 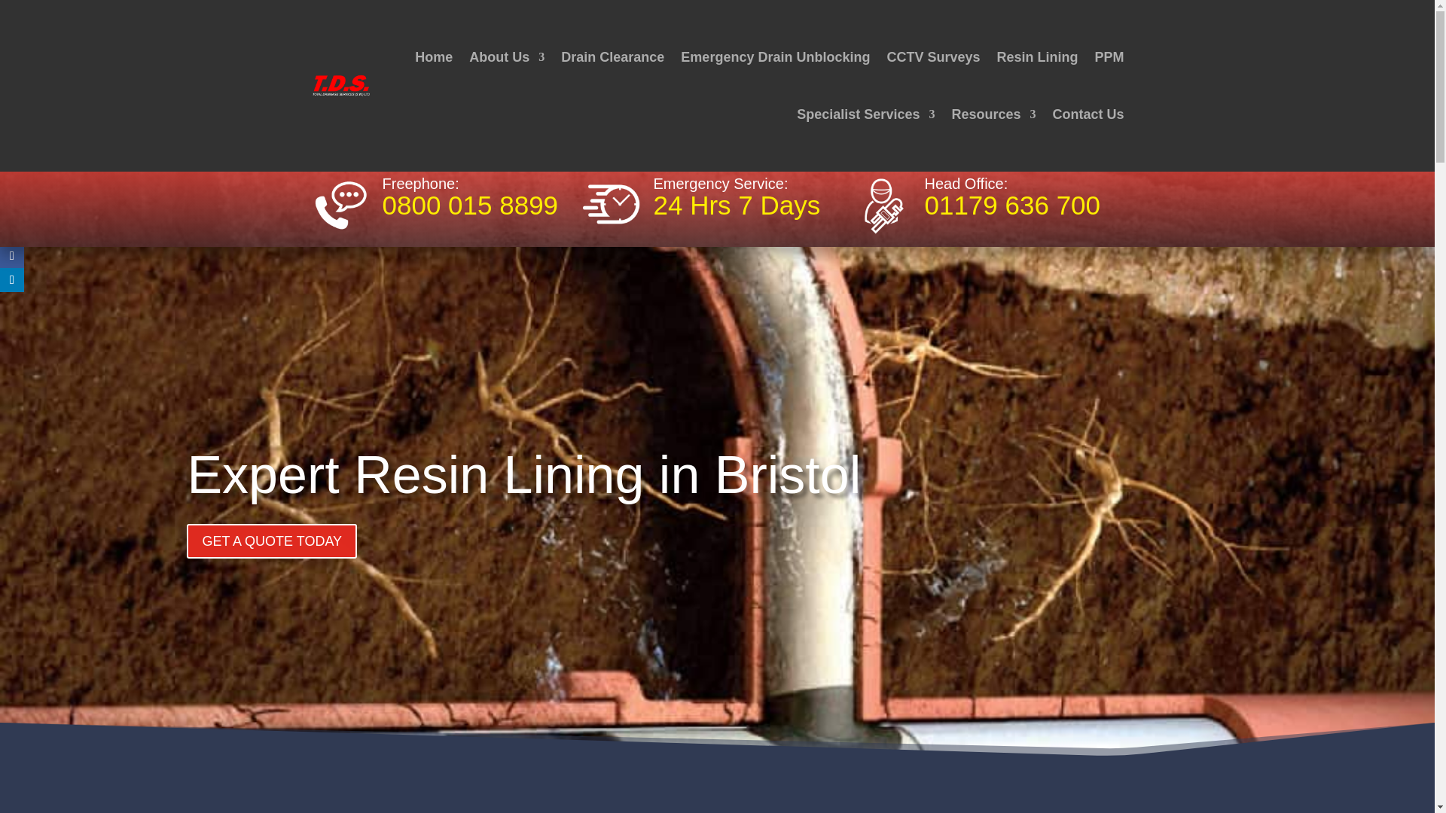 What do you see at coordinates (1036, 57) in the screenshot?
I see `Resin Lining` at bounding box center [1036, 57].